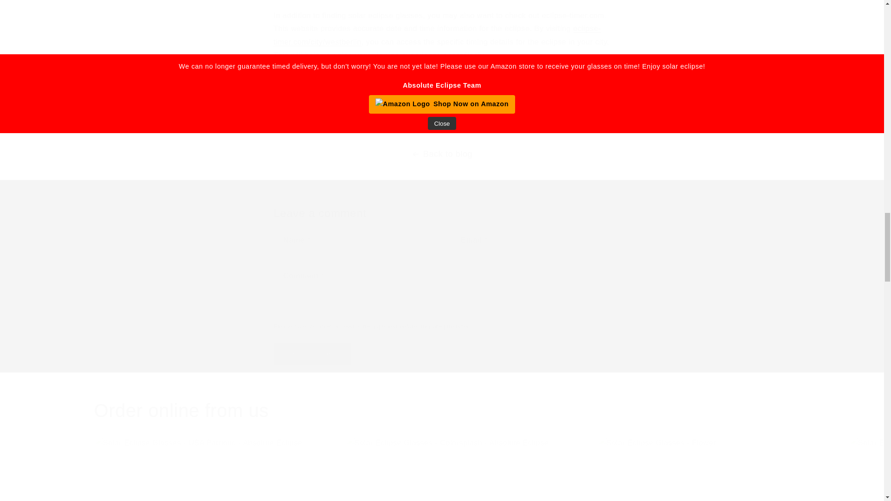 The height and width of the screenshot is (501, 891). Describe the element at coordinates (313, 354) in the screenshot. I see `Order online from us` at that location.